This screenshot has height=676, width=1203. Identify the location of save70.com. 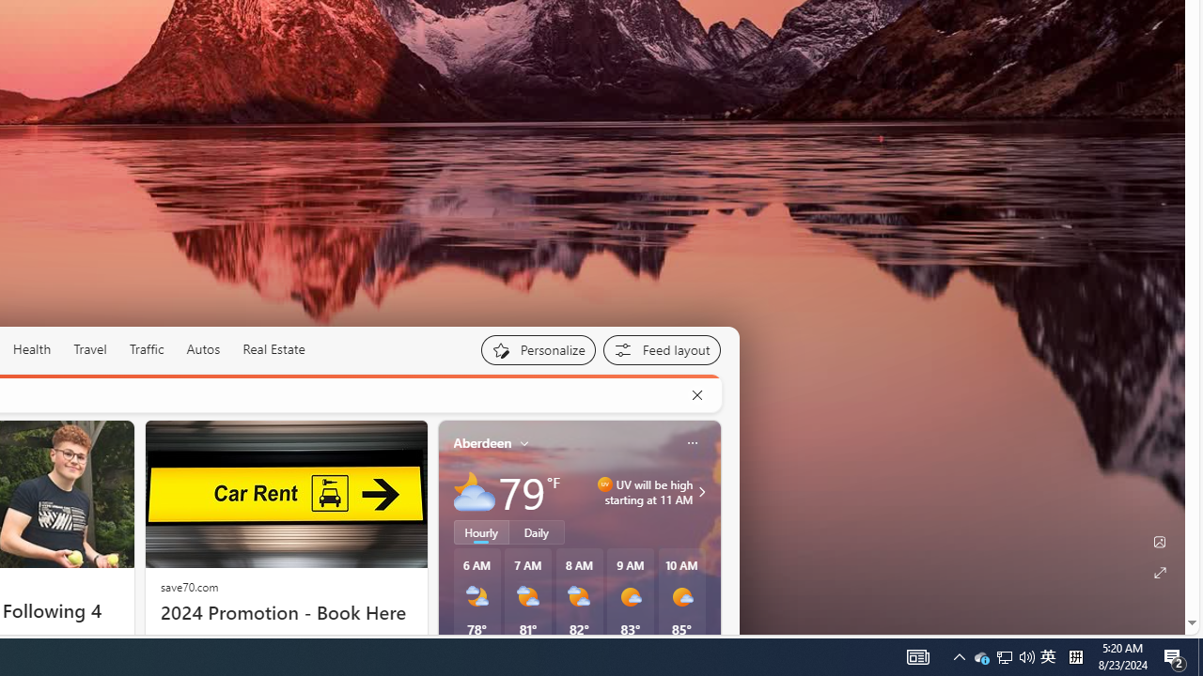
(189, 586).